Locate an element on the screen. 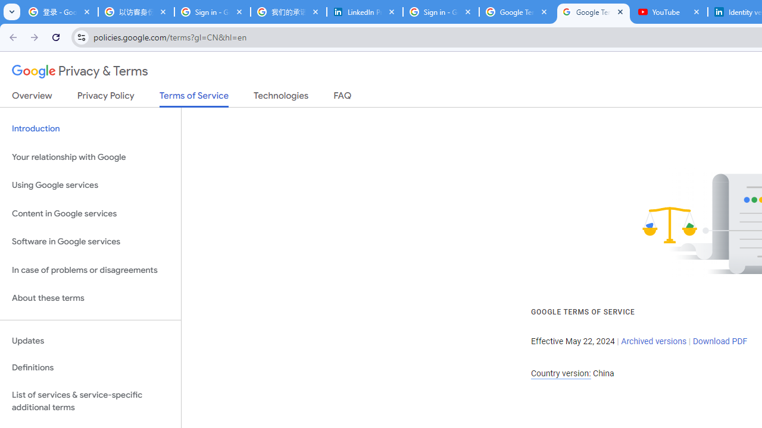  YouTube is located at coordinates (670, 12).